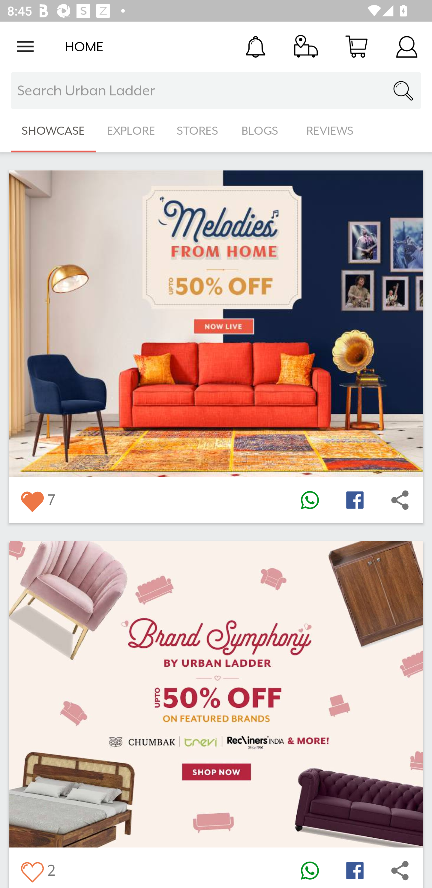 The height and width of the screenshot is (888, 432). I want to click on Notification, so click(256, 46).